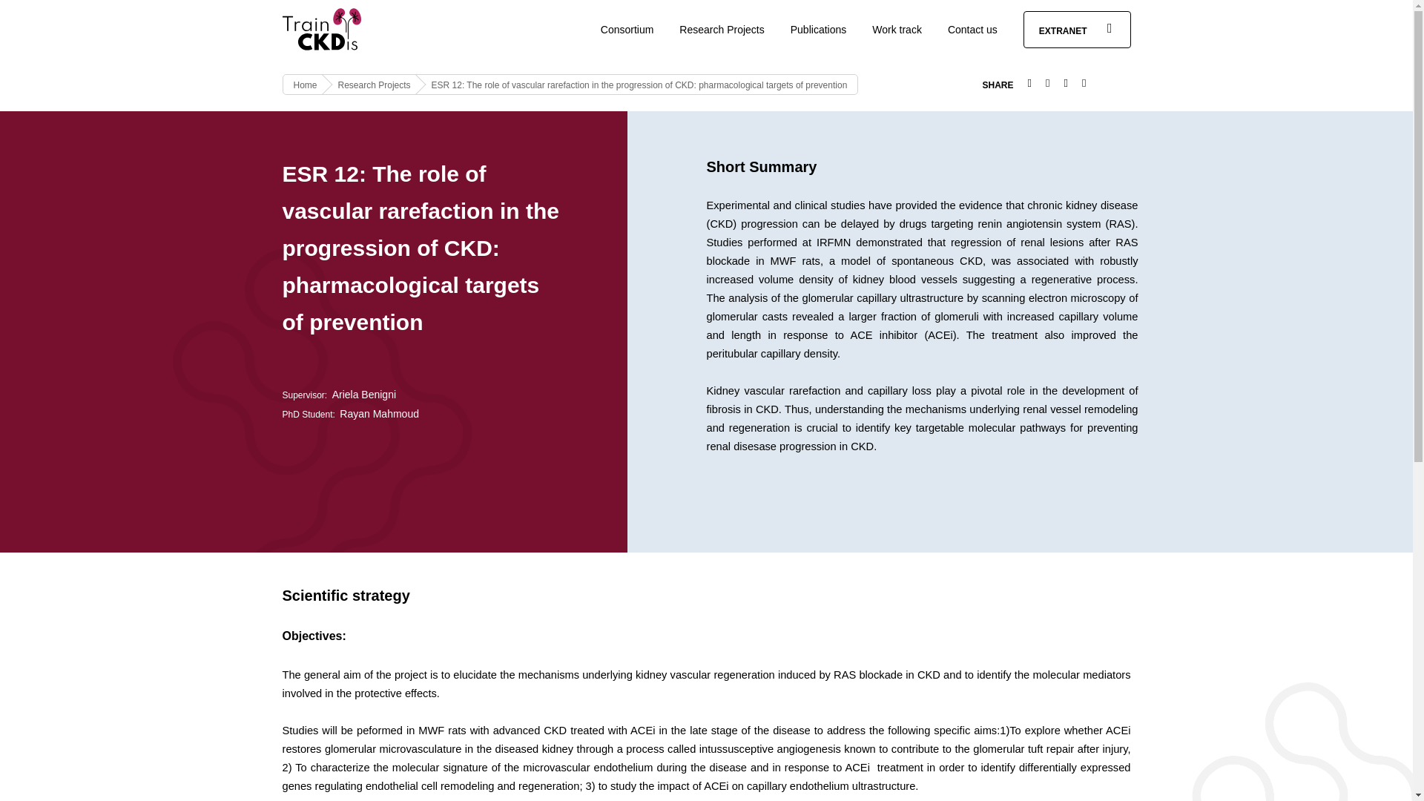 This screenshot has height=801, width=1424. What do you see at coordinates (375, 85) in the screenshot?
I see `Research Projects` at bounding box center [375, 85].